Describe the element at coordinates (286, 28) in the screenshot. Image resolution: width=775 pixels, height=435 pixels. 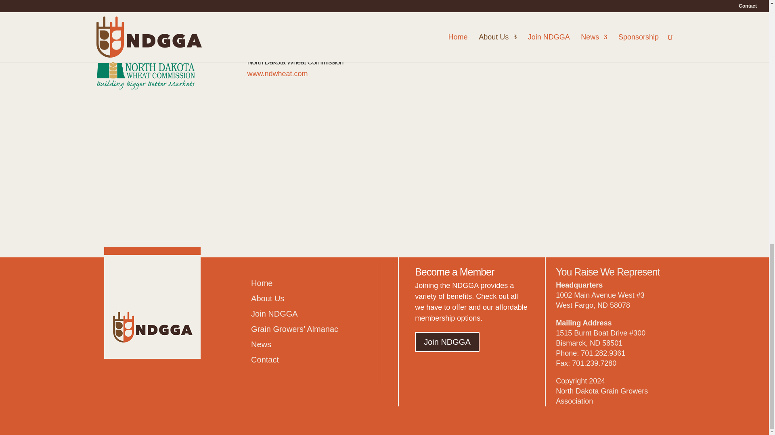
I see `www.nationalbarley.com` at that location.